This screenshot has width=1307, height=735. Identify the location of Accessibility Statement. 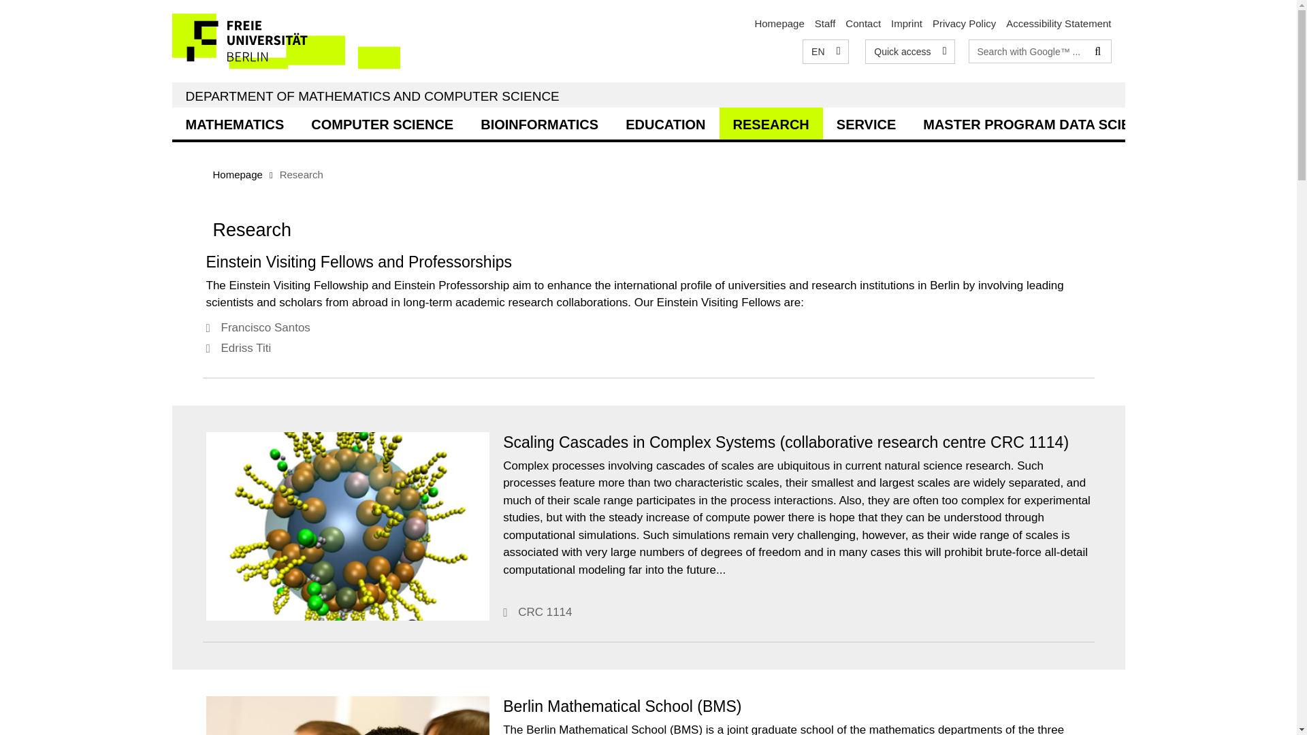
(1059, 23).